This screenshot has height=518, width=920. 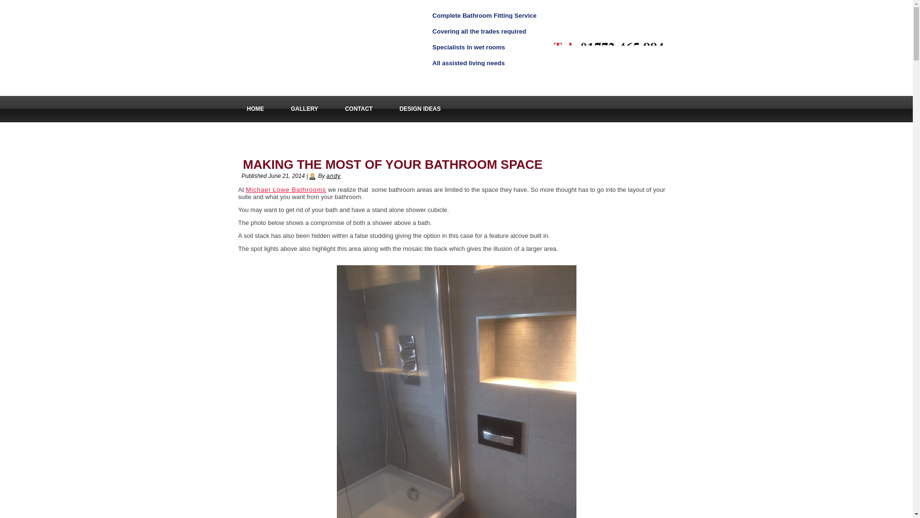 What do you see at coordinates (286, 189) in the screenshot?
I see `Bathrooms Preston` at bounding box center [286, 189].